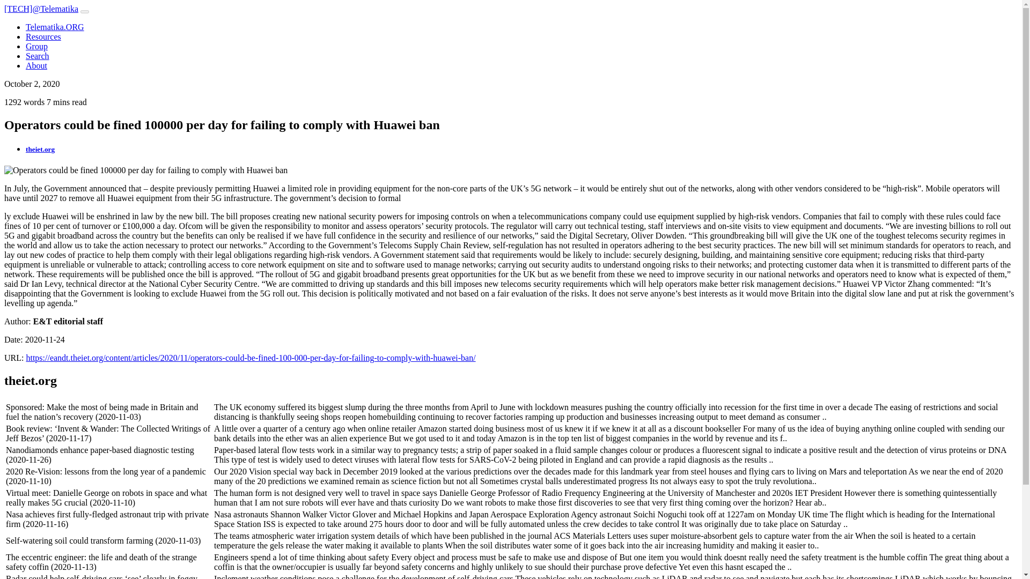 The height and width of the screenshot is (579, 1030). Describe the element at coordinates (55, 27) in the screenshot. I see `Telematika.ORG` at that location.